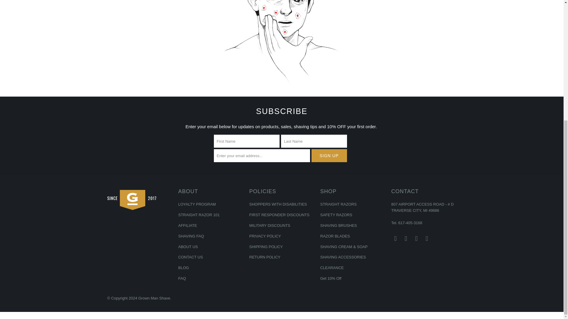 The image size is (568, 319). I want to click on Sign Up, so click(329, 155).